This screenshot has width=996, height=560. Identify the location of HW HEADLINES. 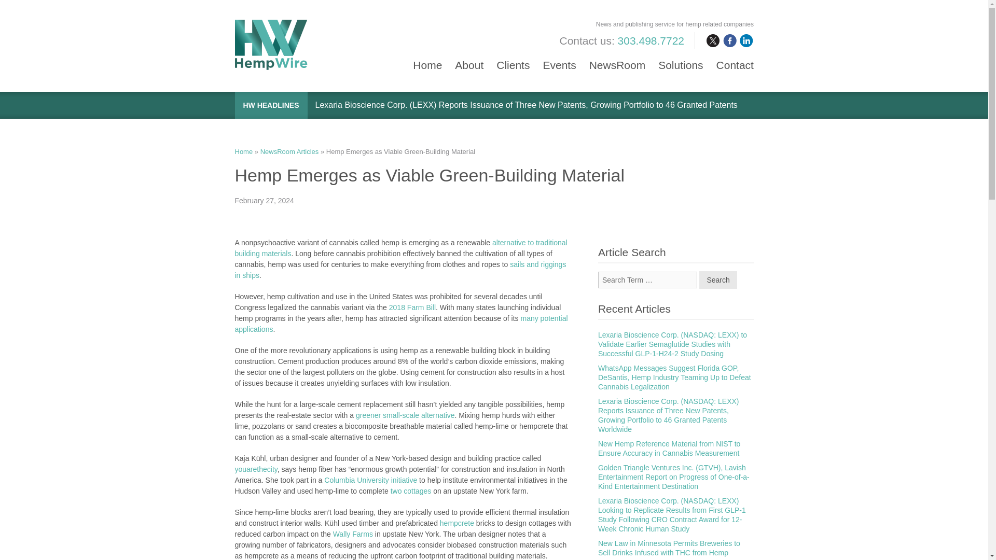
(271, 105).